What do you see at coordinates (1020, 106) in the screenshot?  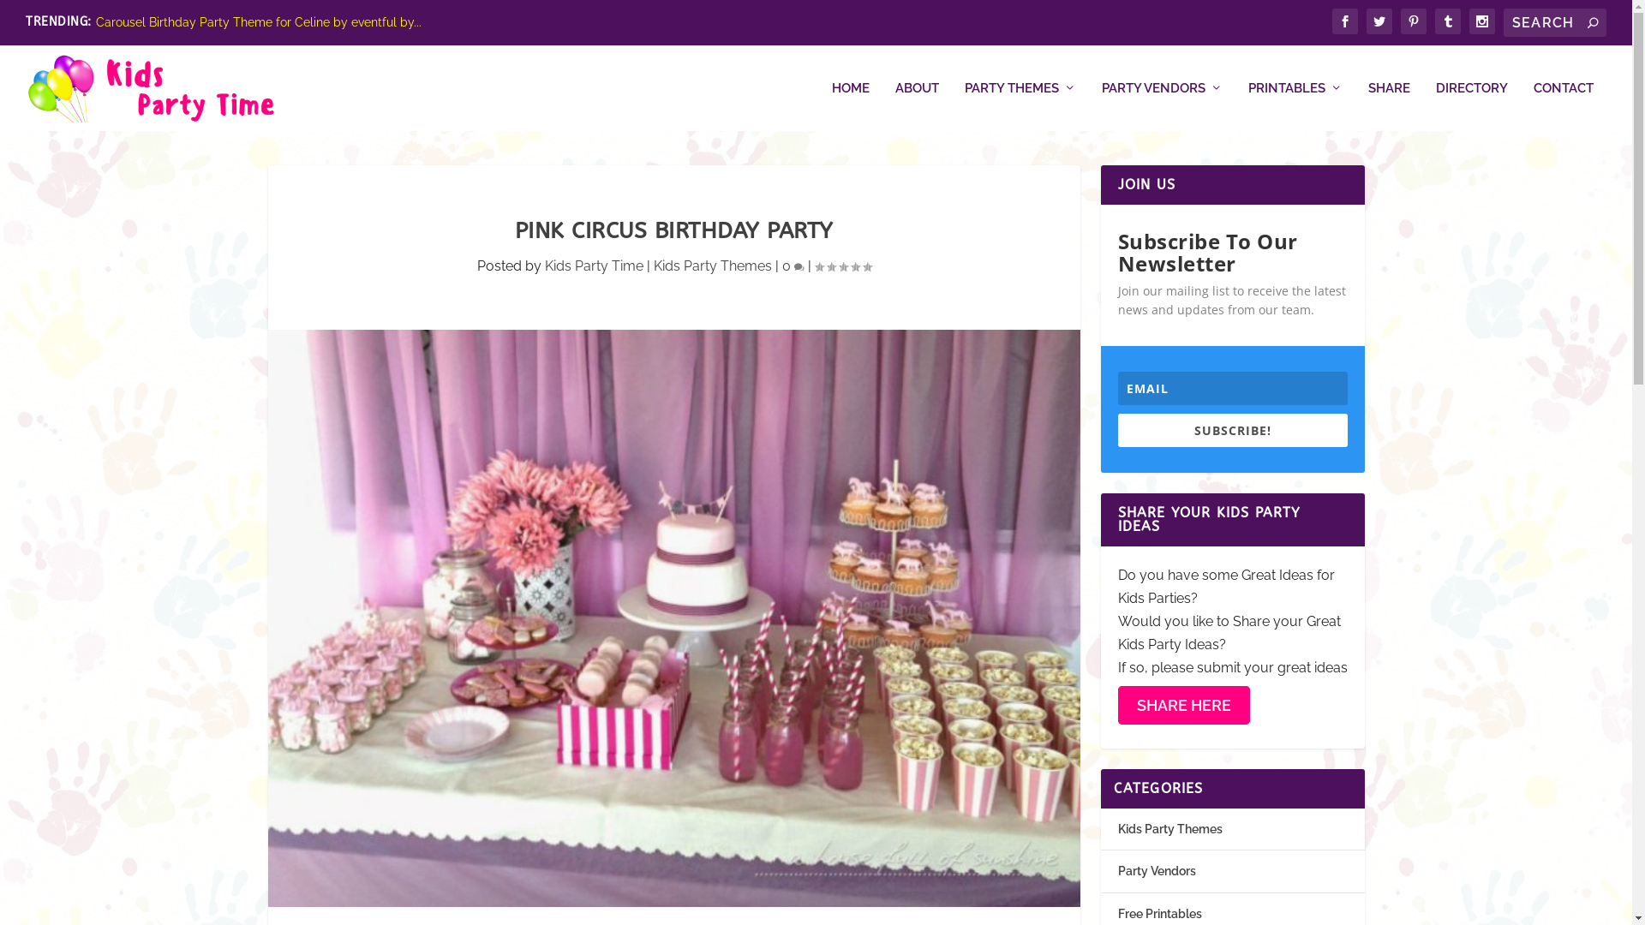 I see `PARTY THEMES` at bounding box center [1020, 106].